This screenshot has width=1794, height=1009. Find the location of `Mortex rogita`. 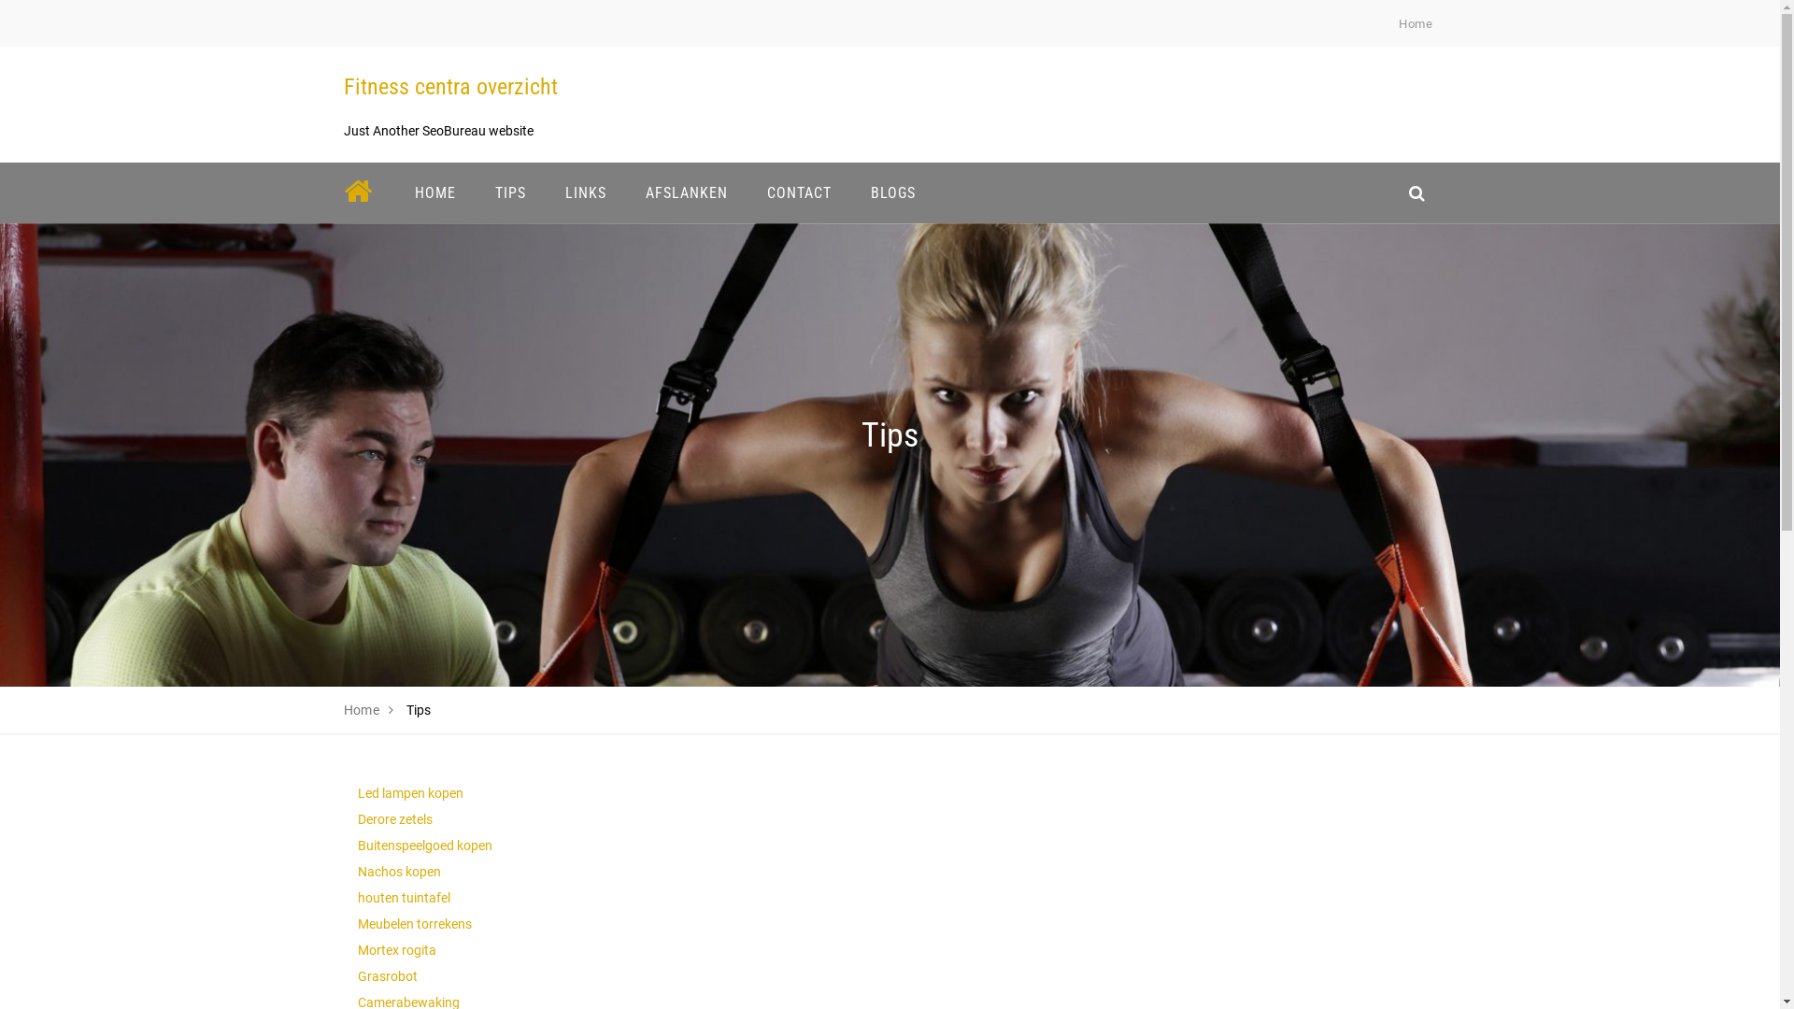

Mortex rogita is located at coordinates (396, 950).